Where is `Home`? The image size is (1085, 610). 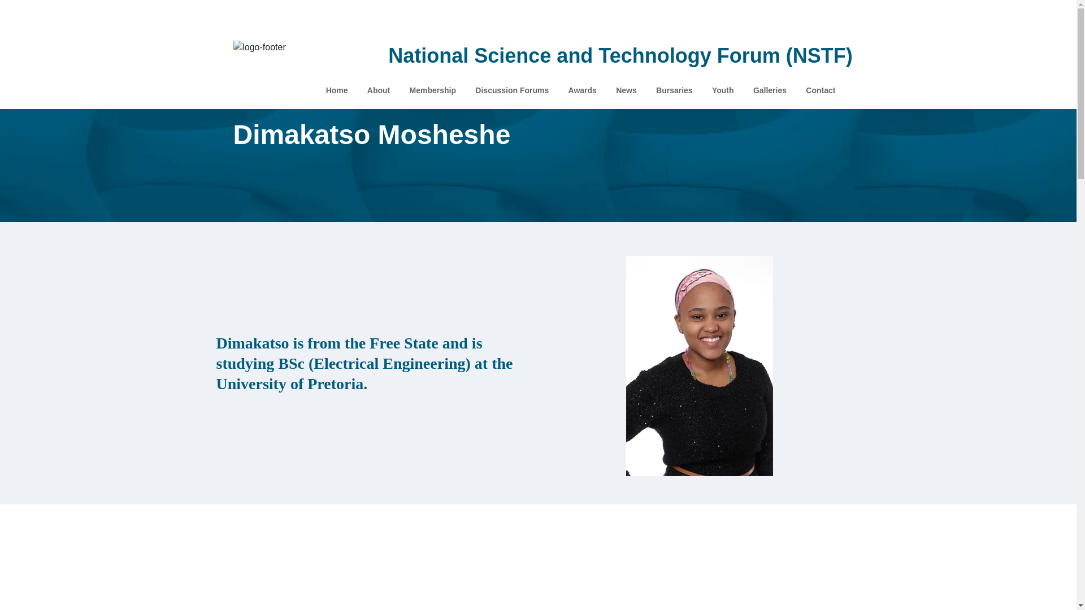 Home is located at coordinates (336, 90).